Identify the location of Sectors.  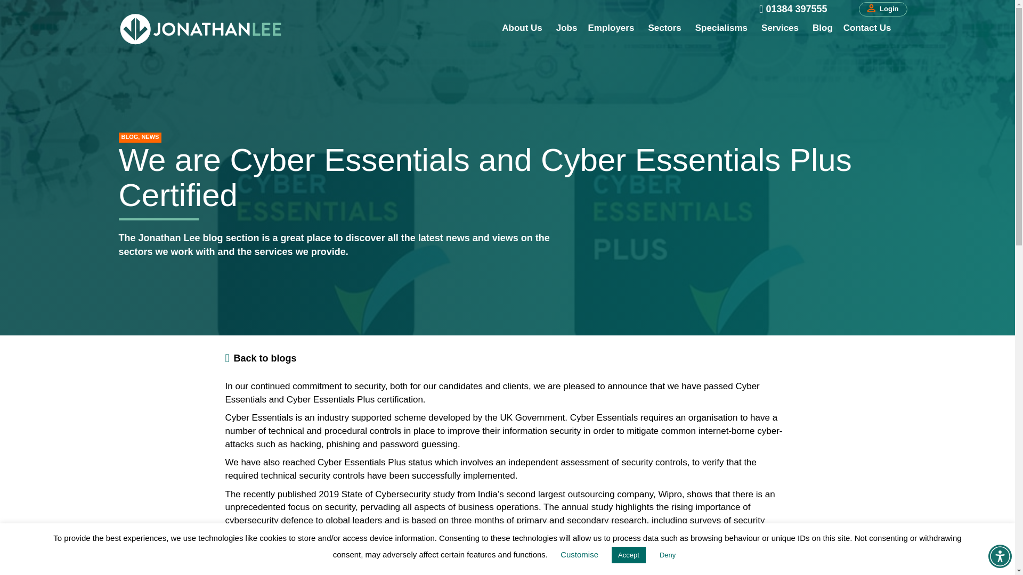
(666, 28).